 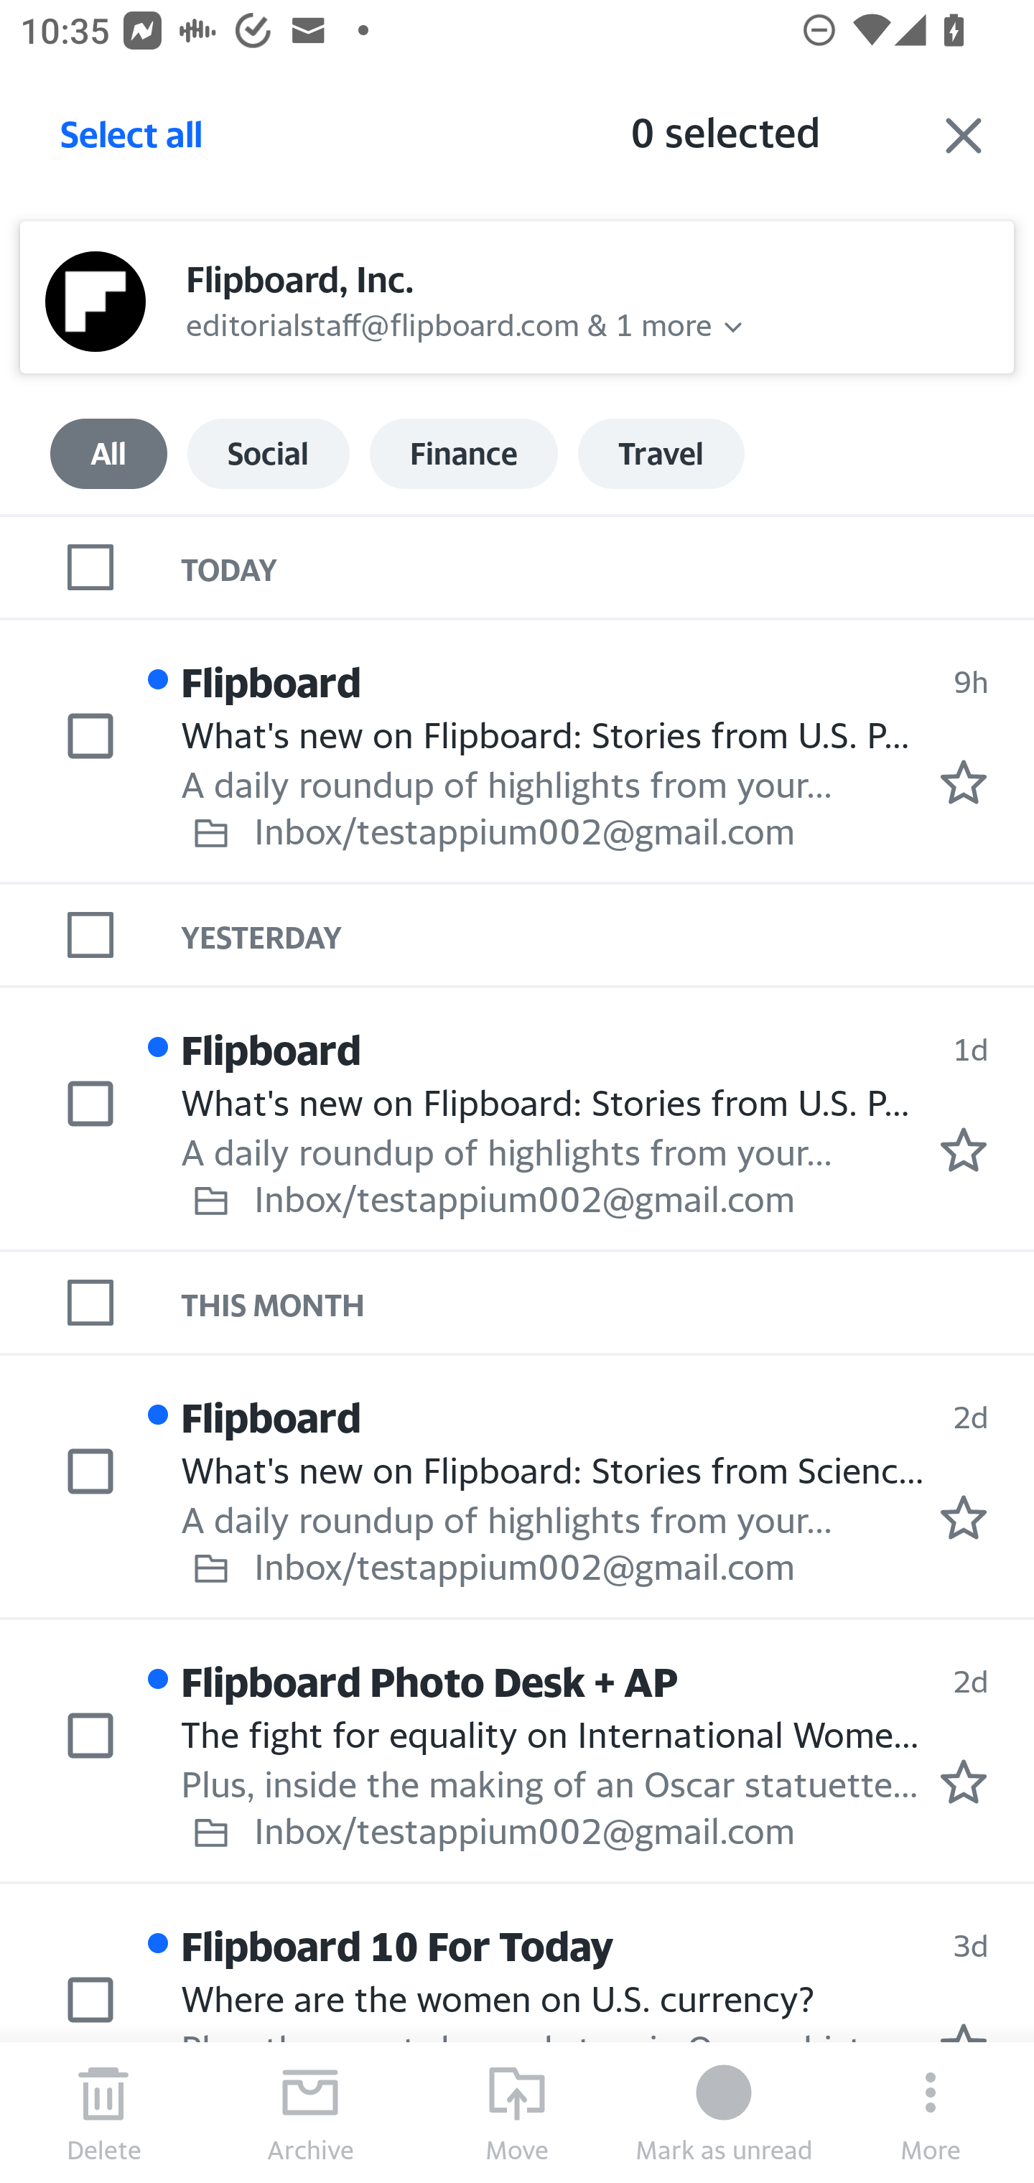 What do you see at coordinates (964, 1149) in the screenshot?
I see `Mark as starred.` at bounding box center [964, 1149].